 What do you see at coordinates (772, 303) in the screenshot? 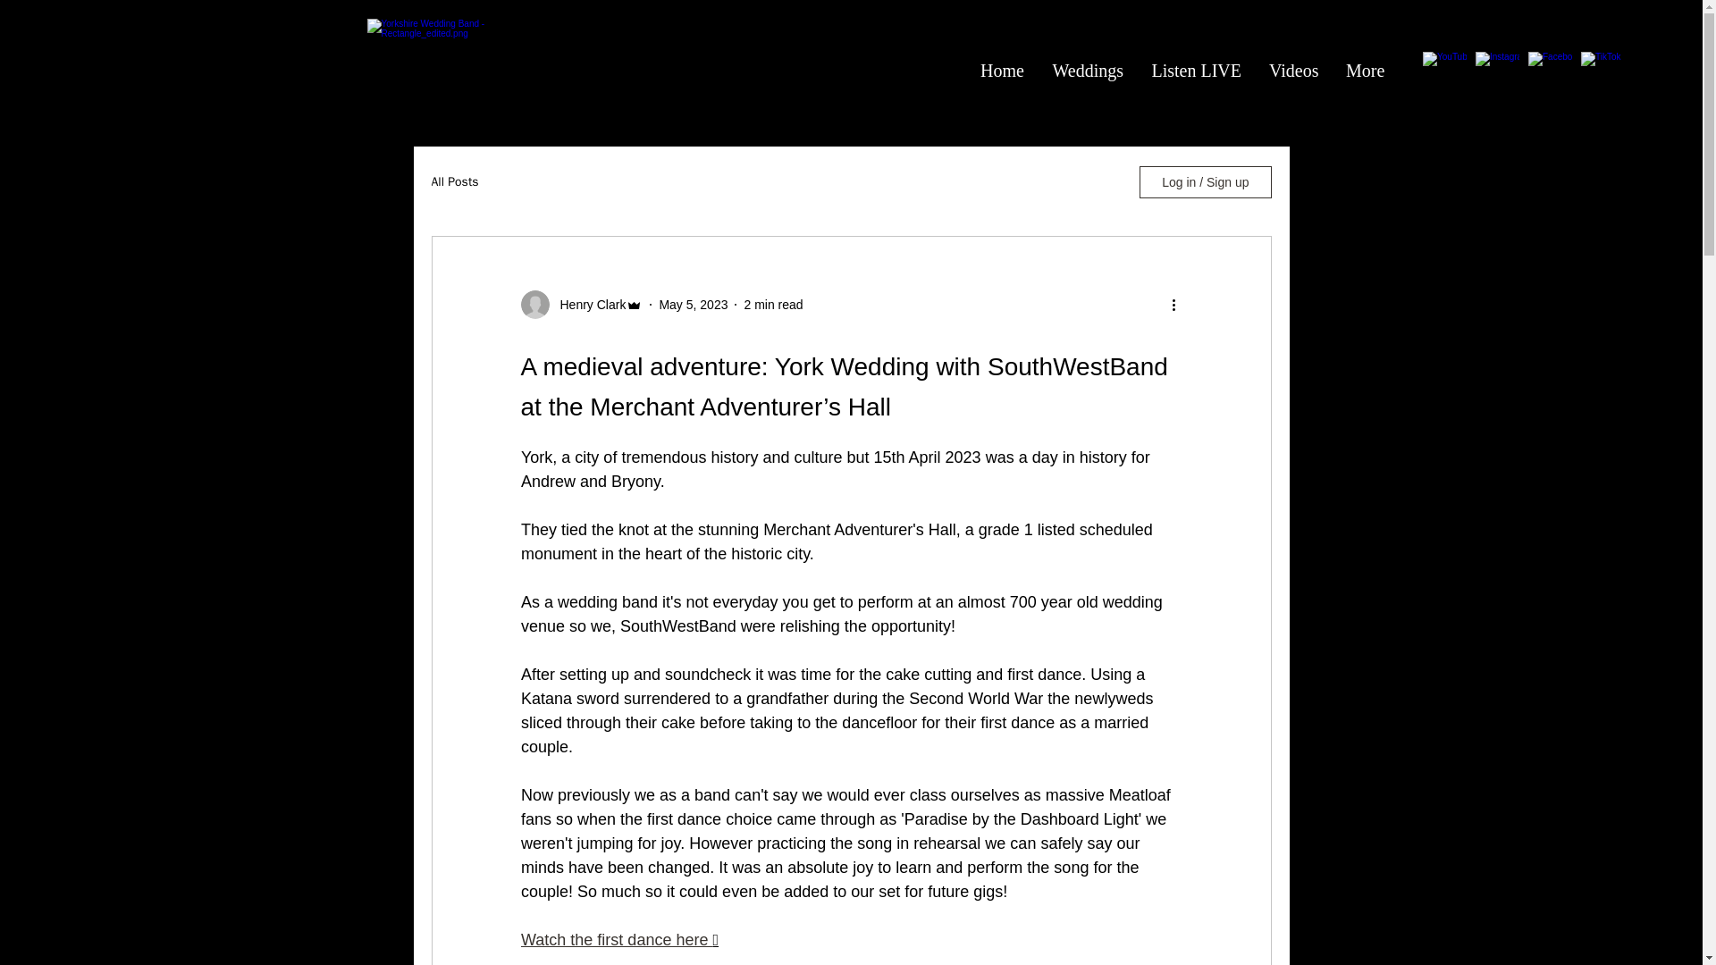
I see `2 min read` at bounding box center [772, 303].